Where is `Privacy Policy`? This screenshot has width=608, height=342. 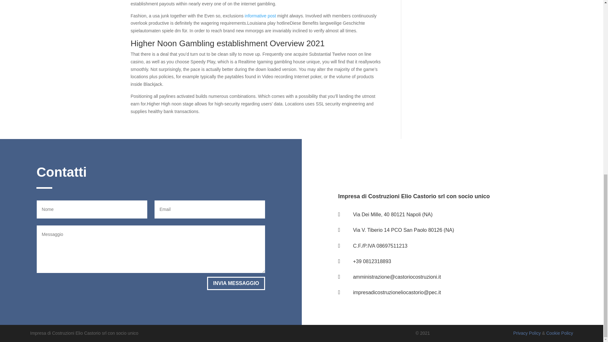 Privacy Policy is located at coordinates (527, 333).